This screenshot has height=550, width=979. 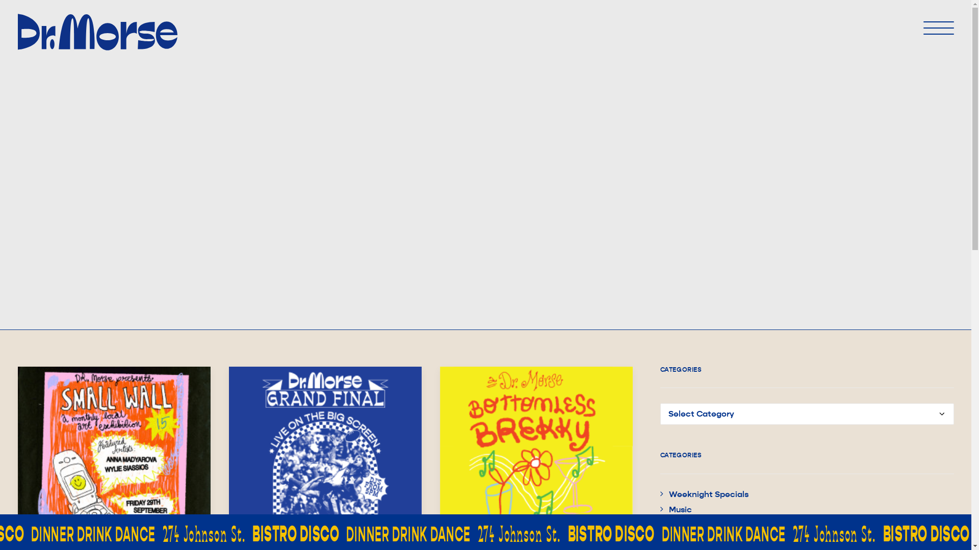 I want to click on Food & Drink, so click(x=689, y=525).